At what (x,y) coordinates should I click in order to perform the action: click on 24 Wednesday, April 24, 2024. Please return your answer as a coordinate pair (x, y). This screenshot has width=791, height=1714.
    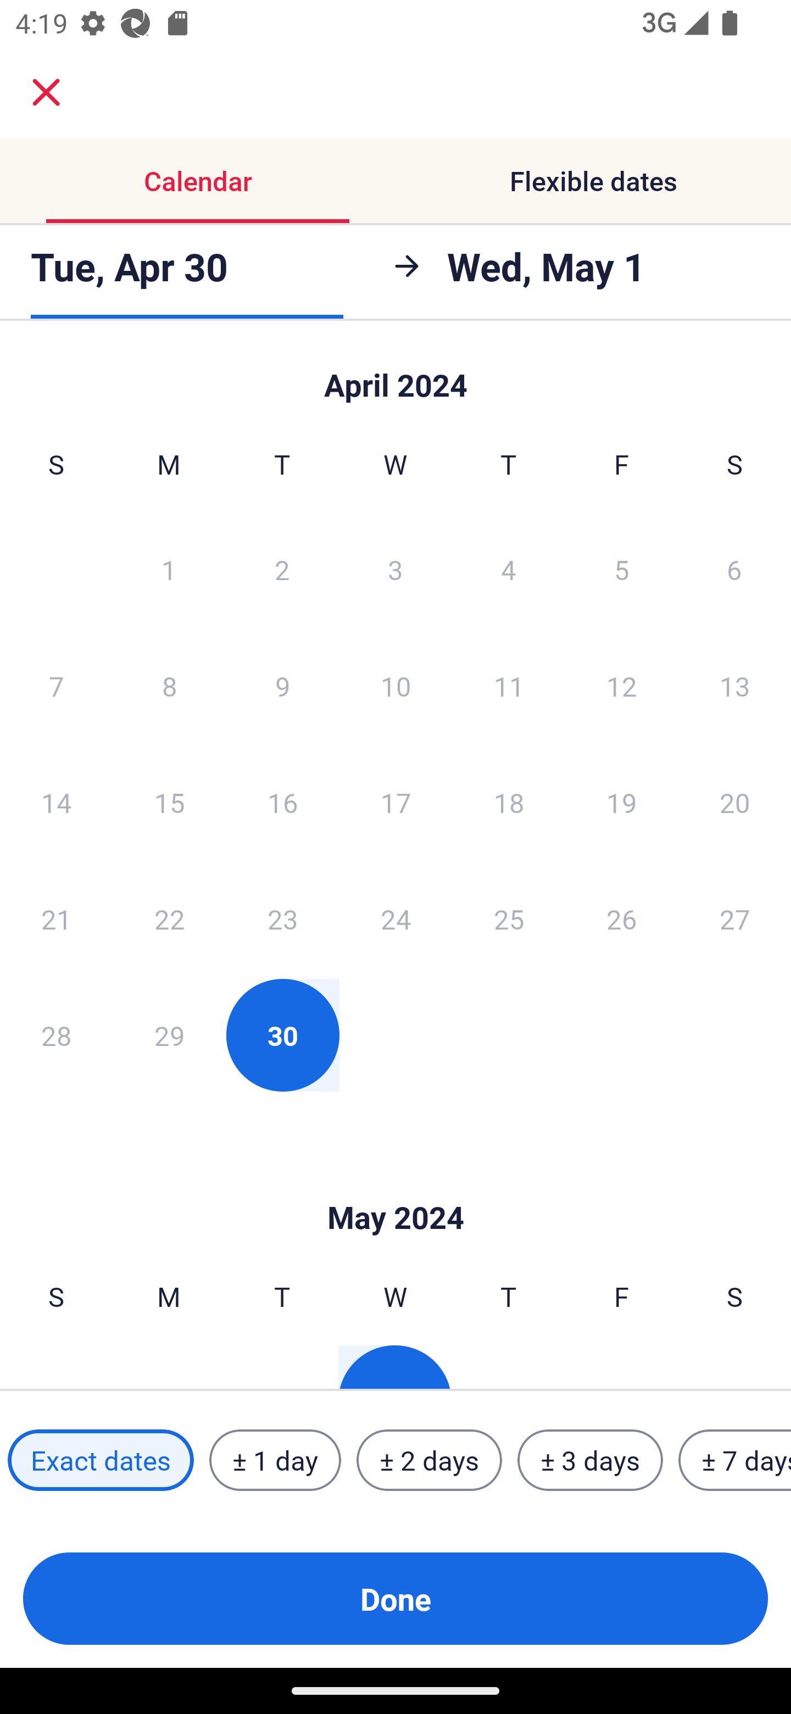
    Looking at the image, I should click on (396, 919).